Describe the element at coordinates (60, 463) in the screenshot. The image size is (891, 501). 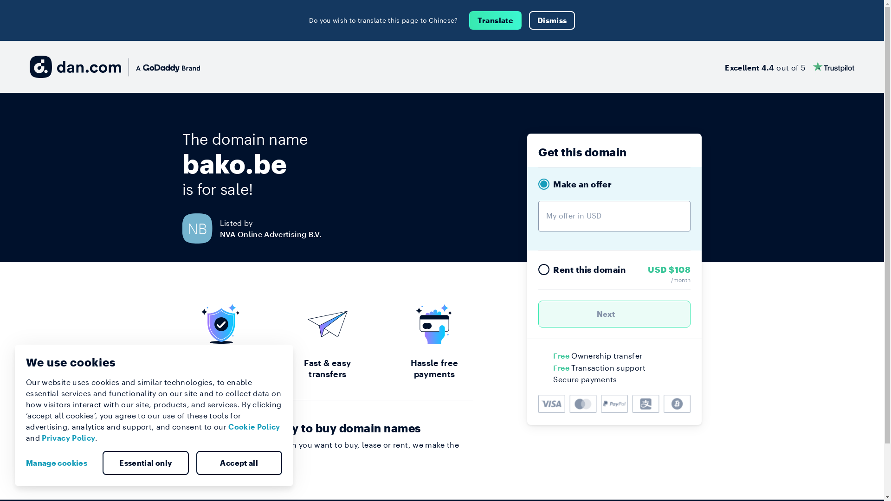
I see `Manage cookies` at that location.